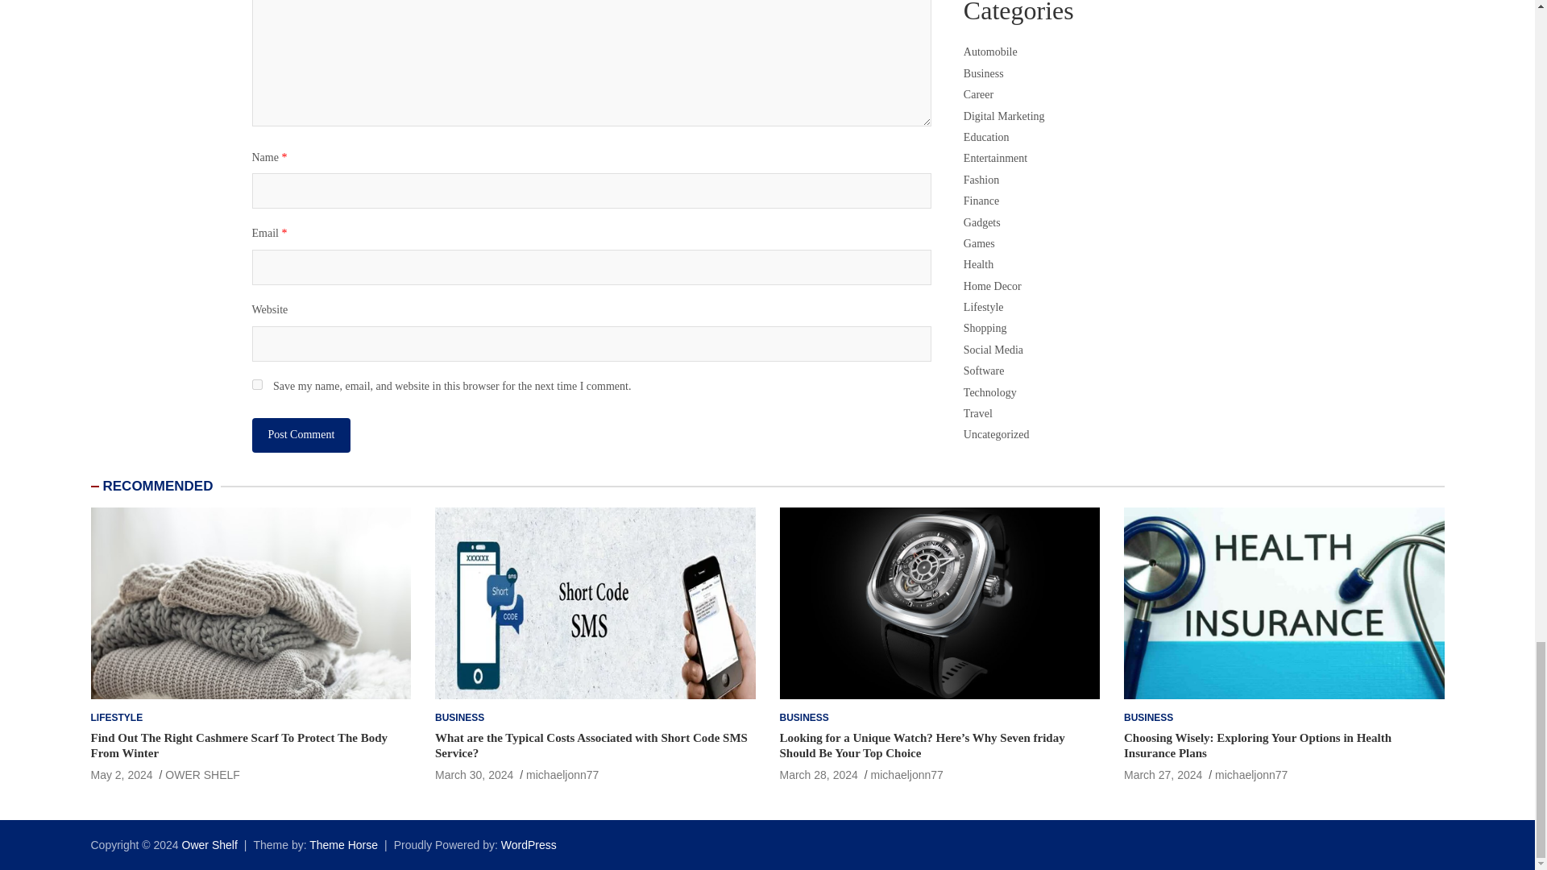 This screenshot has height=870, width=1547. I want to click on WordPress, so click(529, 845).